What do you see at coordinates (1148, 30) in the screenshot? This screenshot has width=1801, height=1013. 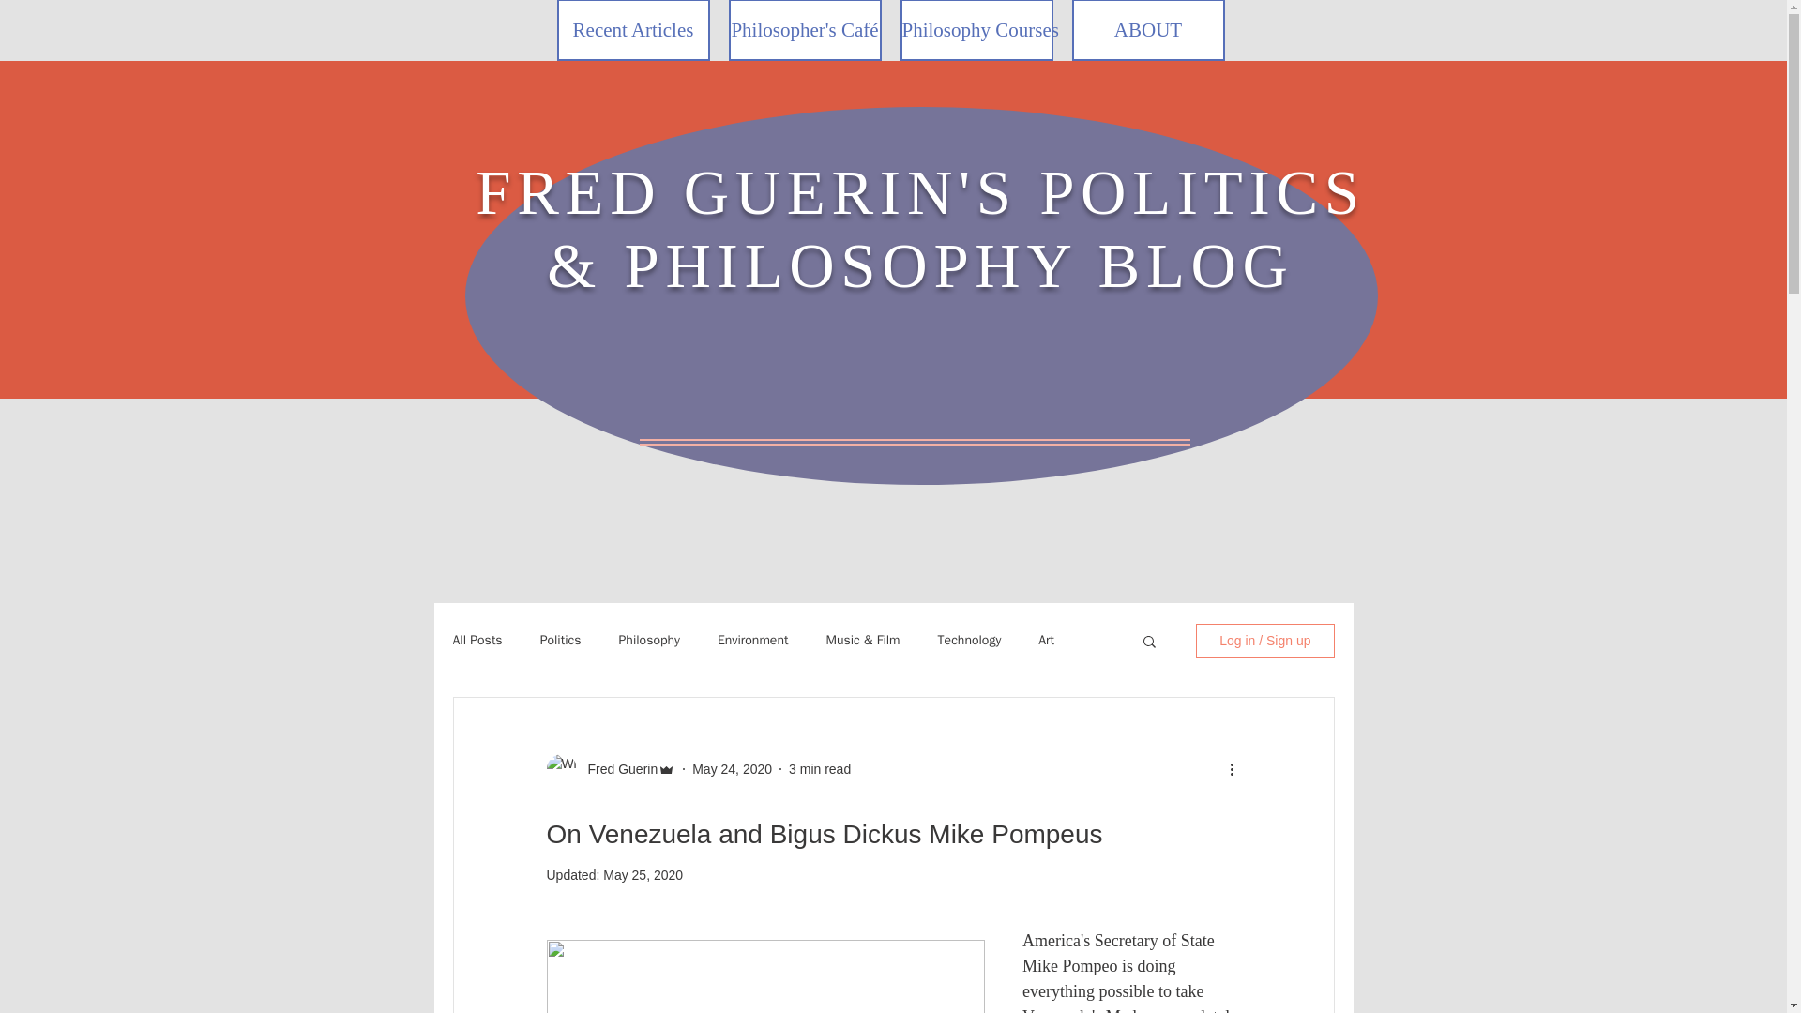 I see `ABOUT` at bounding box center [1148, 30].